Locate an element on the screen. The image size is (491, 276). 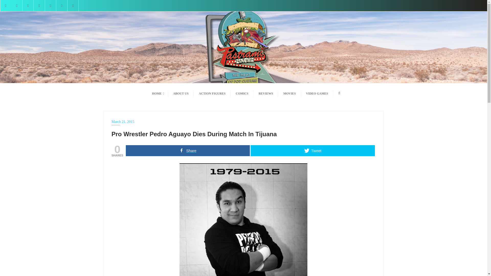
Tweet is located at coordinates (313, 151).